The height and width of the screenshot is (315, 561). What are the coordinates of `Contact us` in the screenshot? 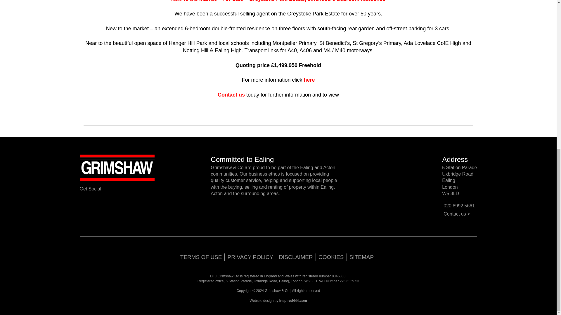 It's located at (231, 94).